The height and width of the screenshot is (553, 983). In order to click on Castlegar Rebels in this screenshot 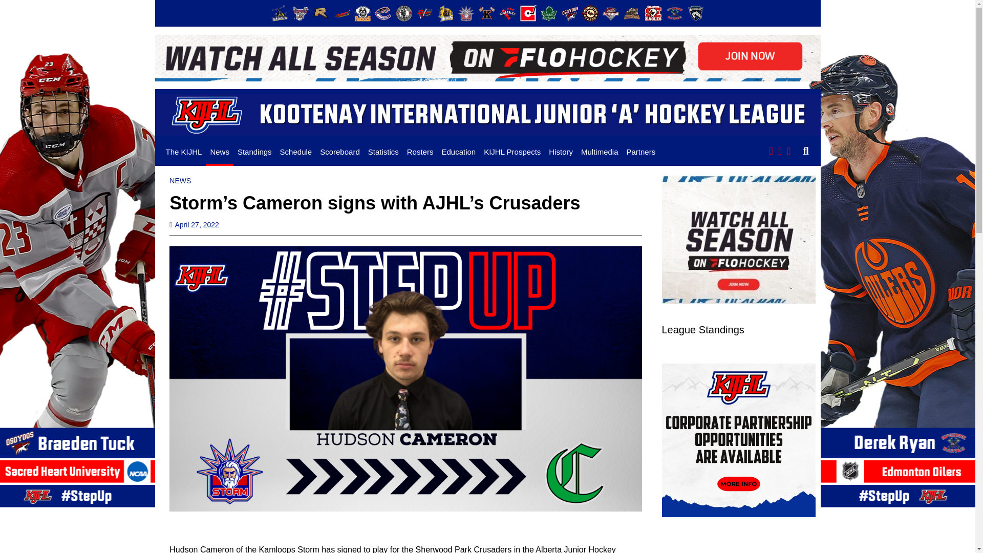, I will do `click(320, 13)`.